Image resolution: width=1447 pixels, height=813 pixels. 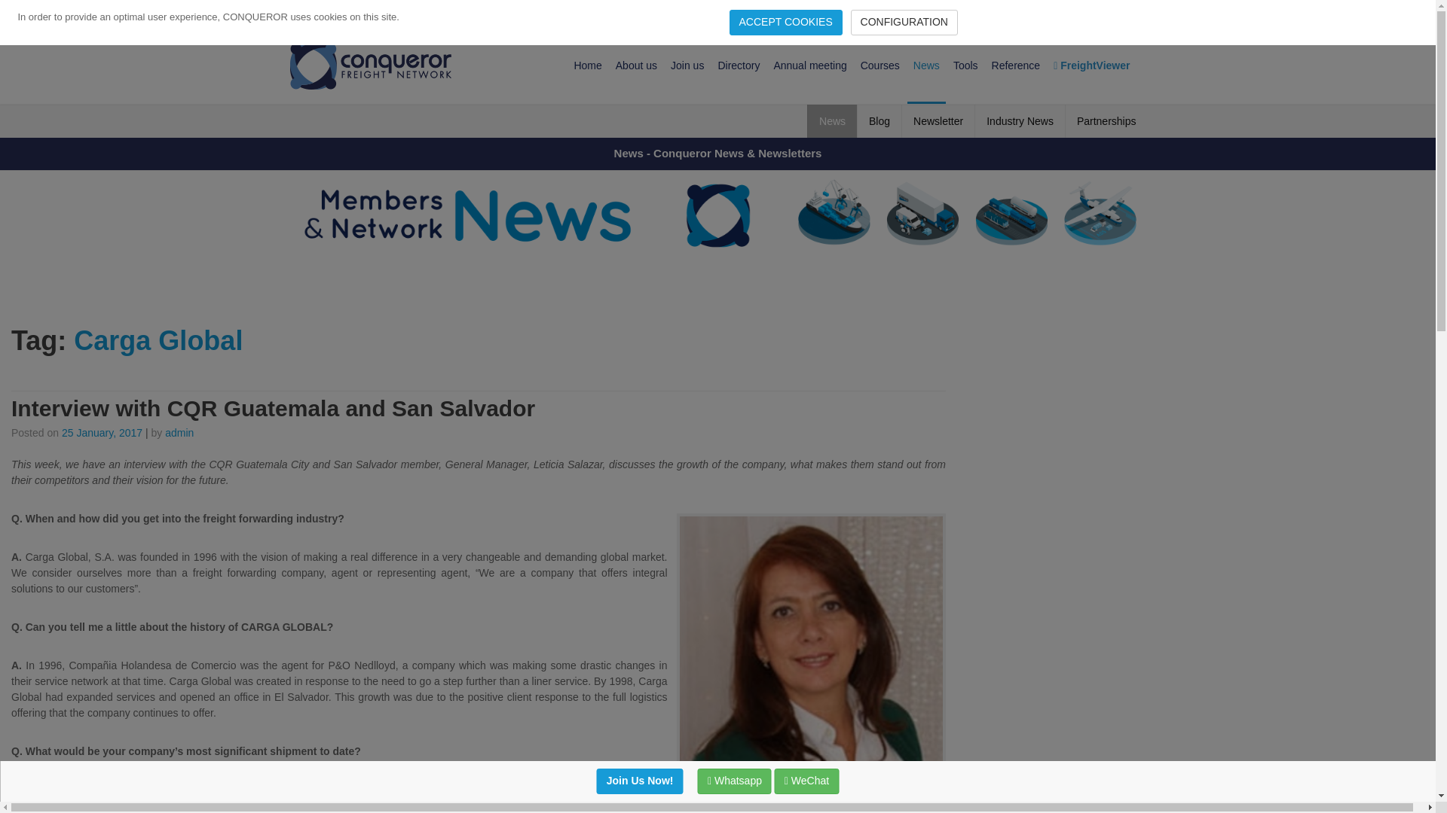 I want to click on FreightViewer, so click(x=1091, y=65).